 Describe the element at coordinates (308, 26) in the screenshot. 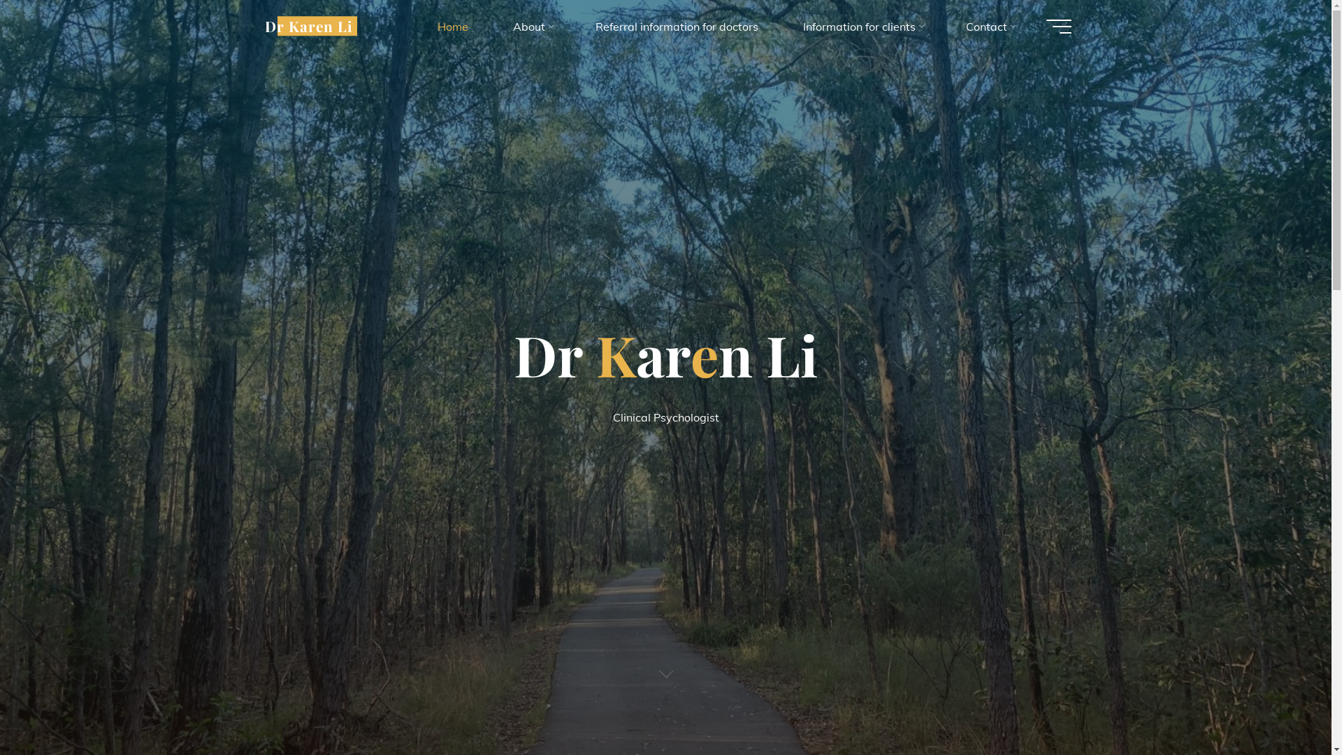

I see `Dr Karen Li` at that location.